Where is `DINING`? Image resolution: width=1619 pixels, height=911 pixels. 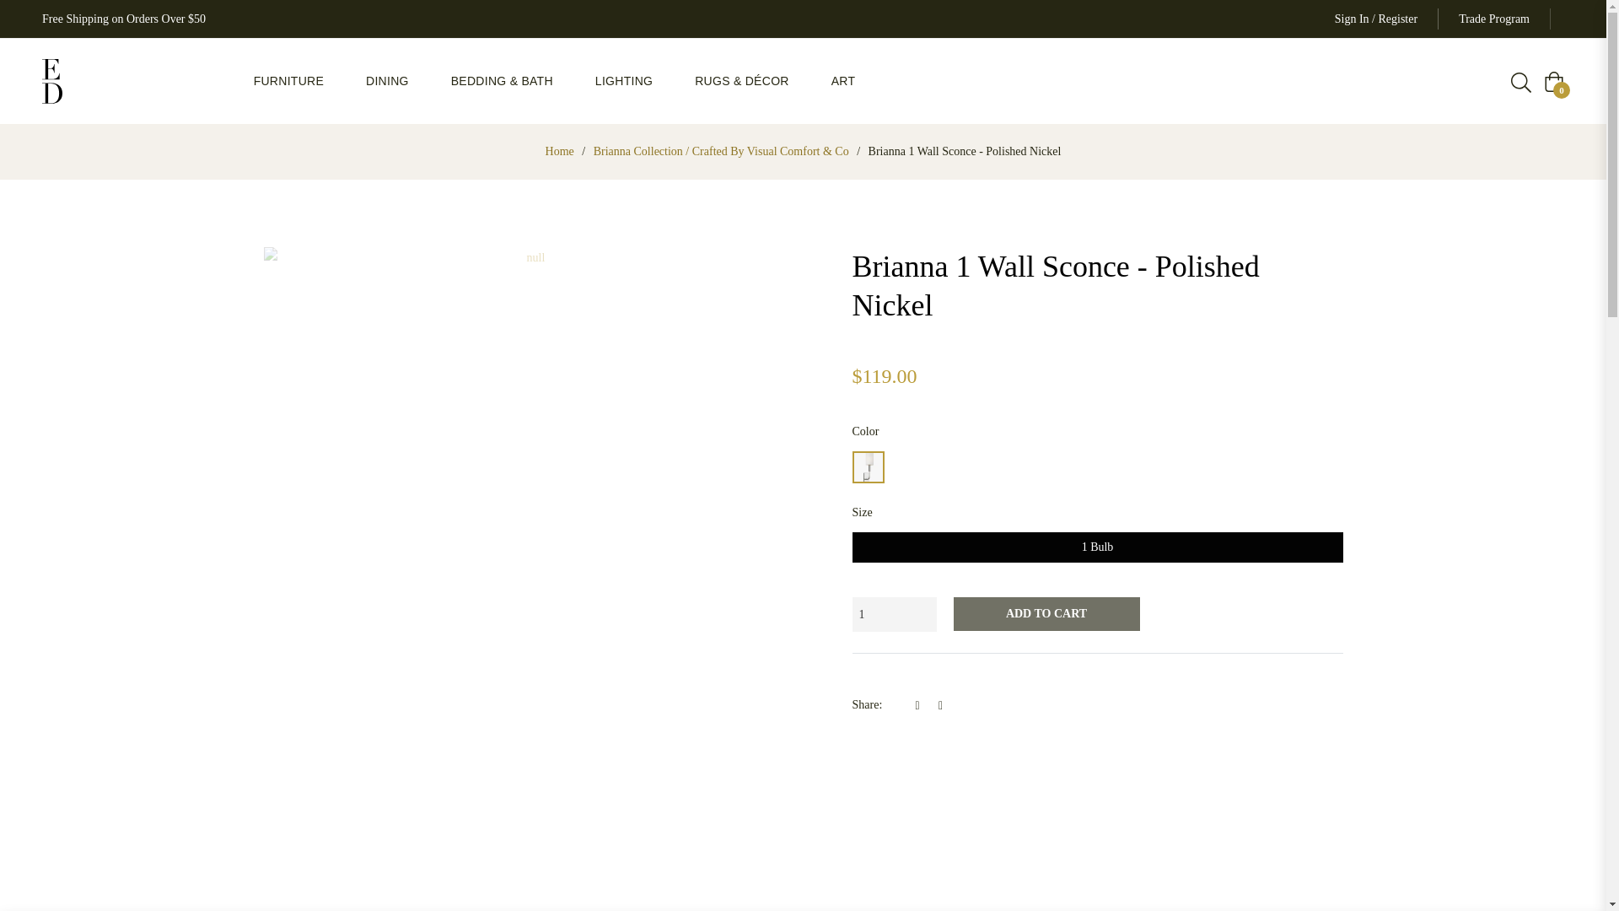
DINING is located at coordinates (387, 81).